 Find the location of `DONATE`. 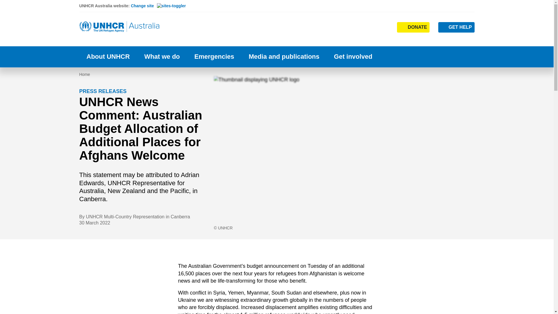

DONATE is located at coordinates (413, 27).